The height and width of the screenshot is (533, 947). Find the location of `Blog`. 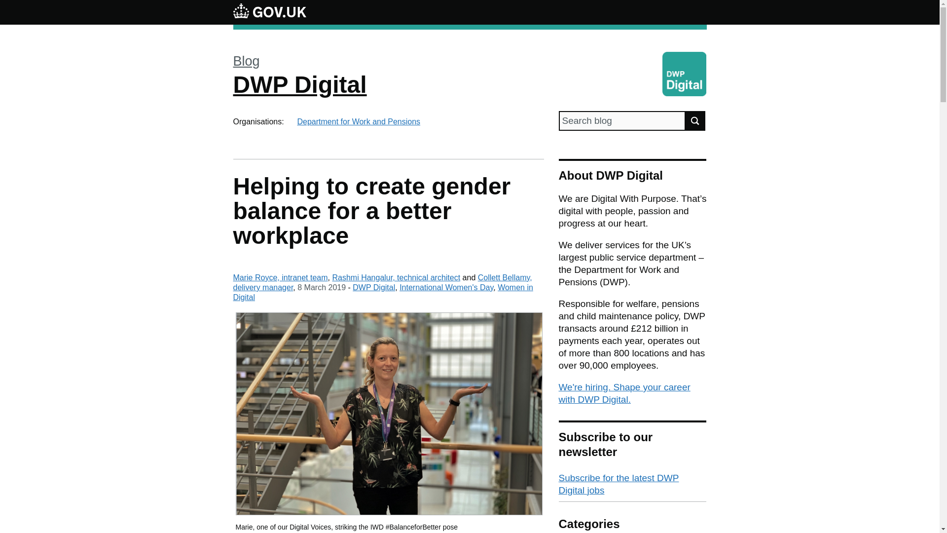

Blog is located at coordinates (246, 61).